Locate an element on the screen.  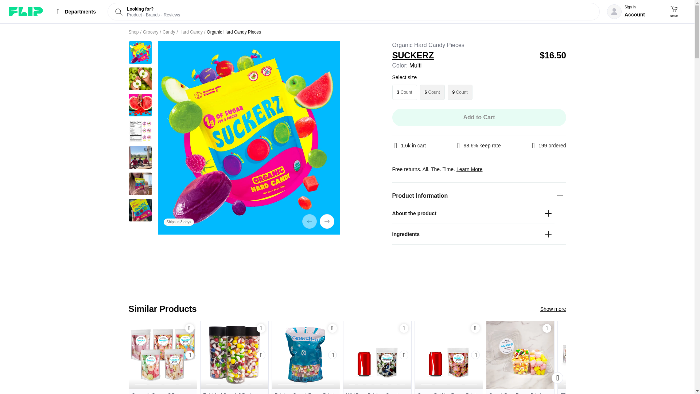
Learn More is located at coordinates (470, 169).